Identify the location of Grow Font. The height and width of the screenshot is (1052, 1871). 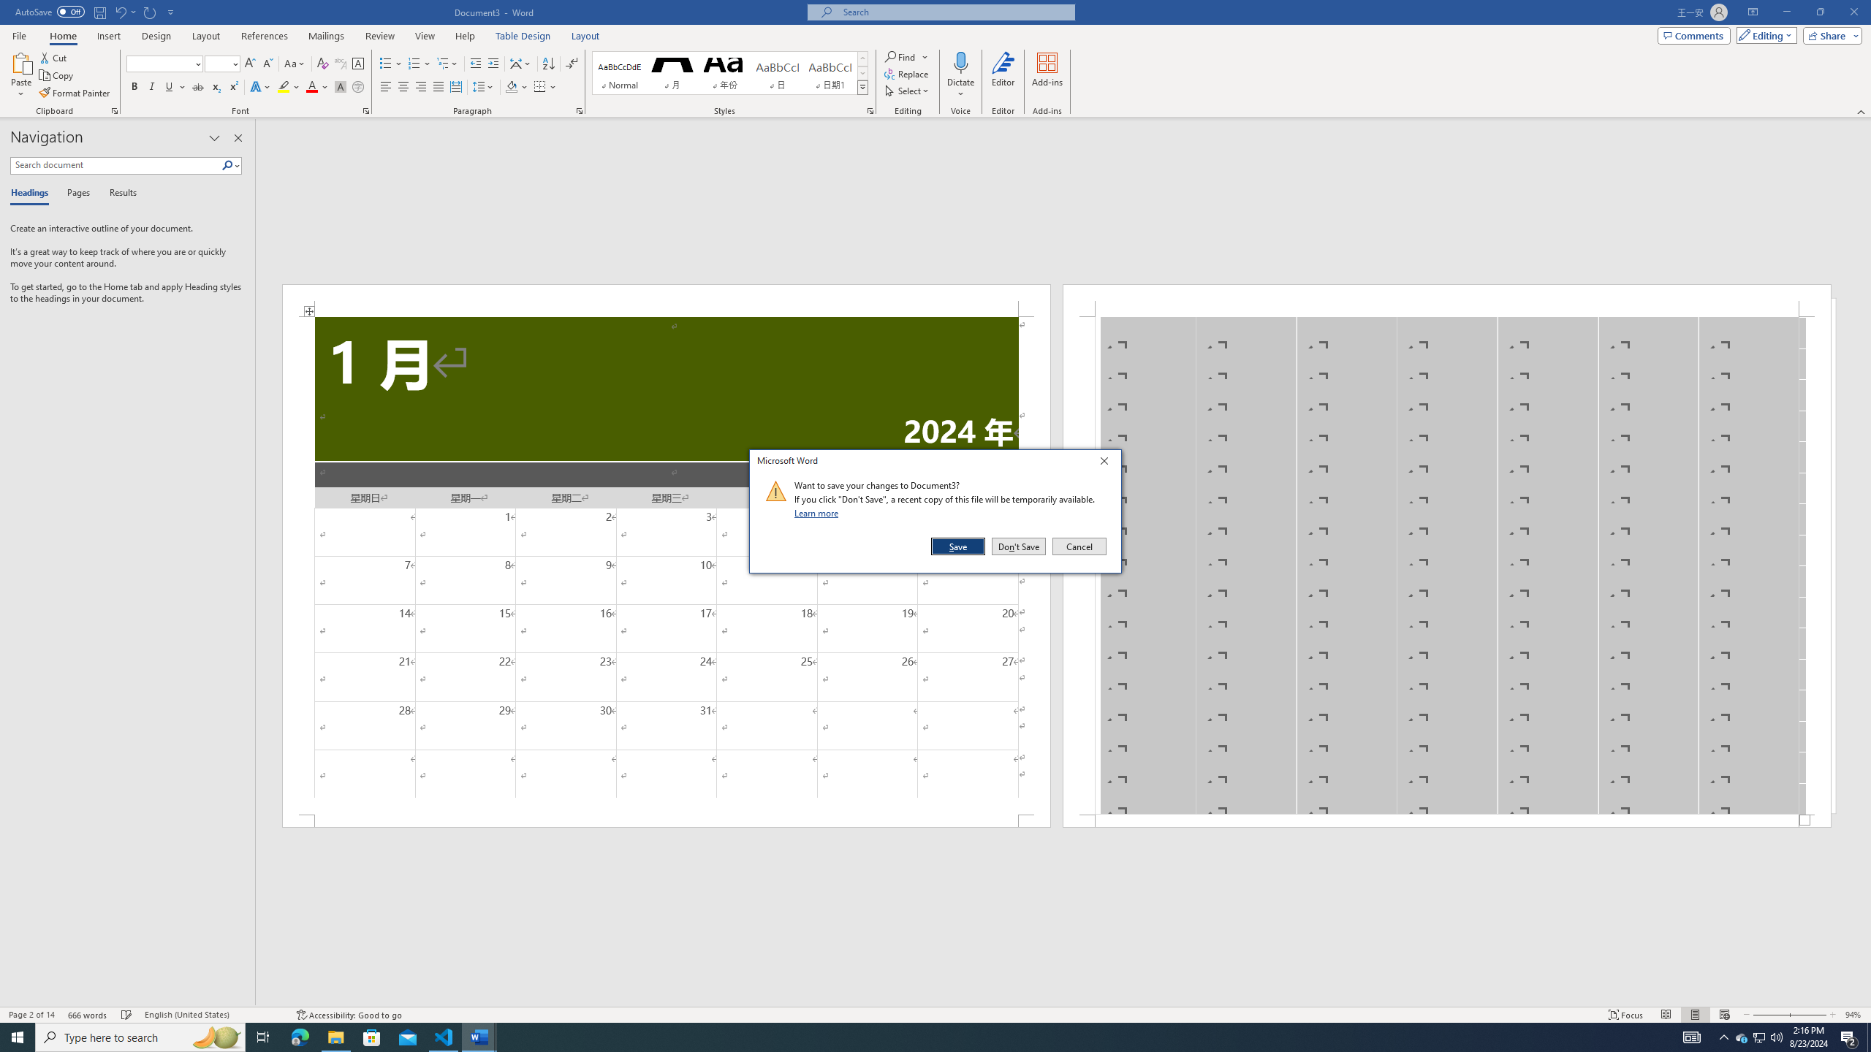
(250, 64).